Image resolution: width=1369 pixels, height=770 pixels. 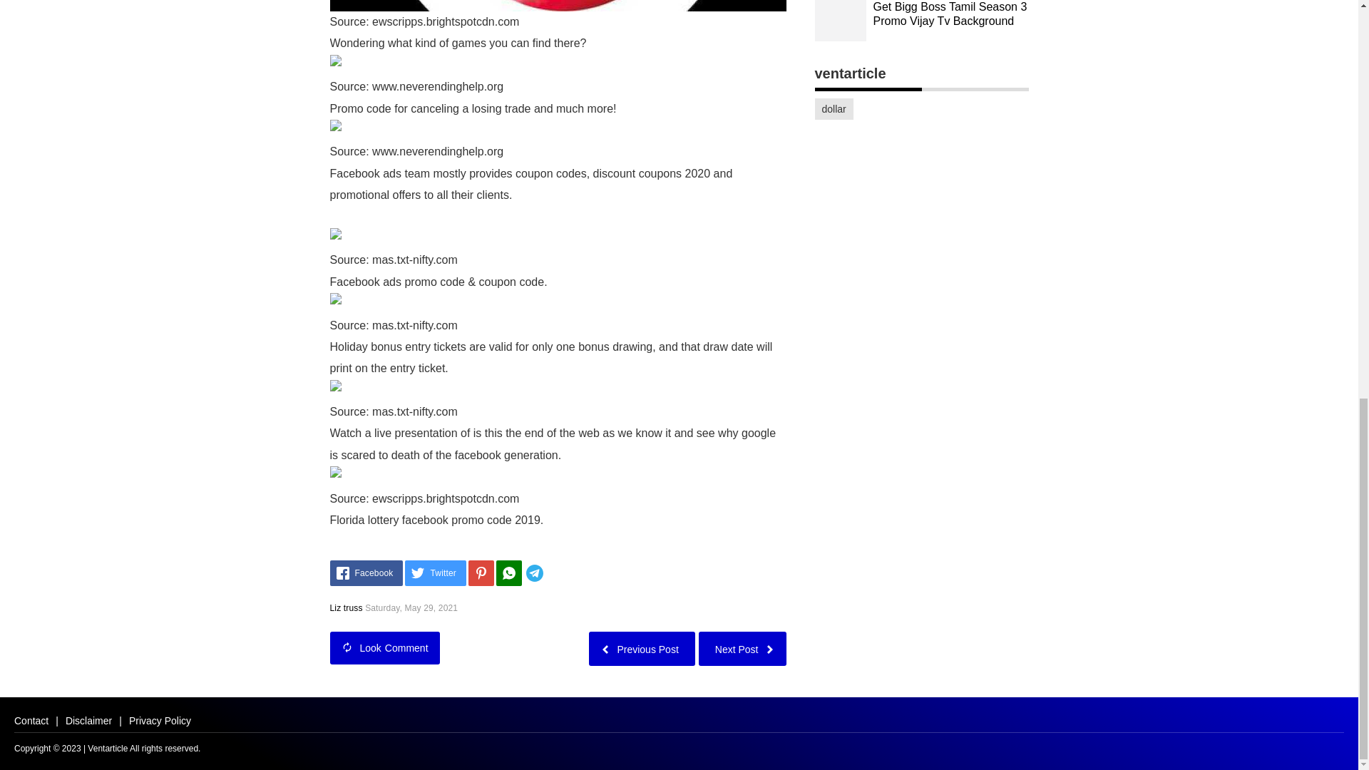 What do you see at coordinates (435, 573) in the screenshot?
I see `Twitter` at bounding box center [435, 573].